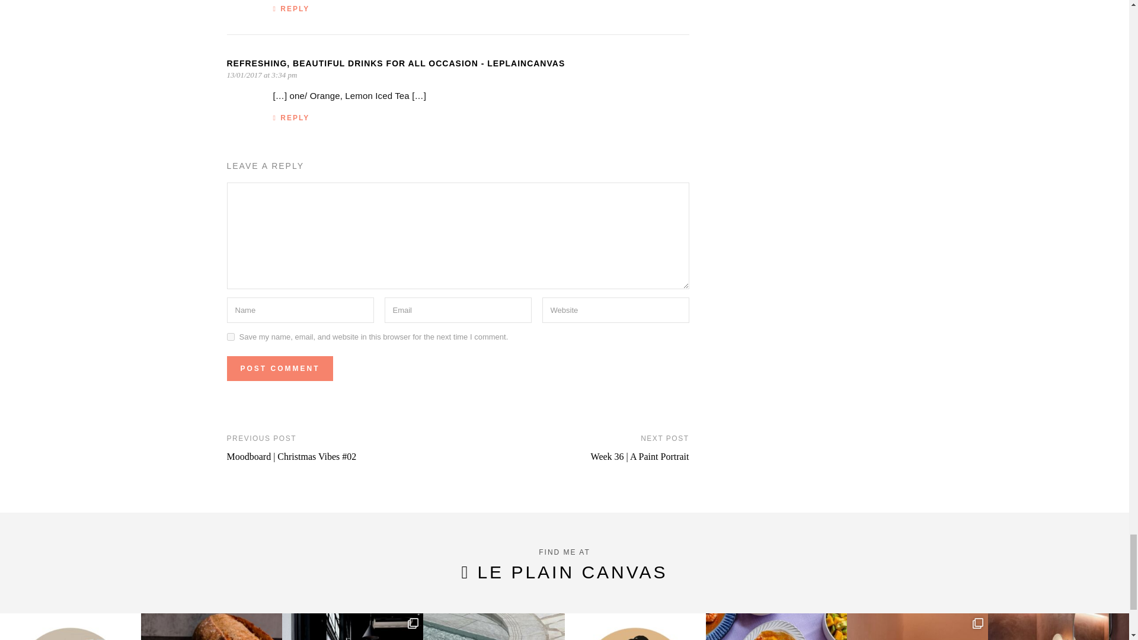 The height and width of the screenshot is (640, 1138). Describe the element at coordinates (279, 368) in the screenshot. I see `Post Comment` at that location.